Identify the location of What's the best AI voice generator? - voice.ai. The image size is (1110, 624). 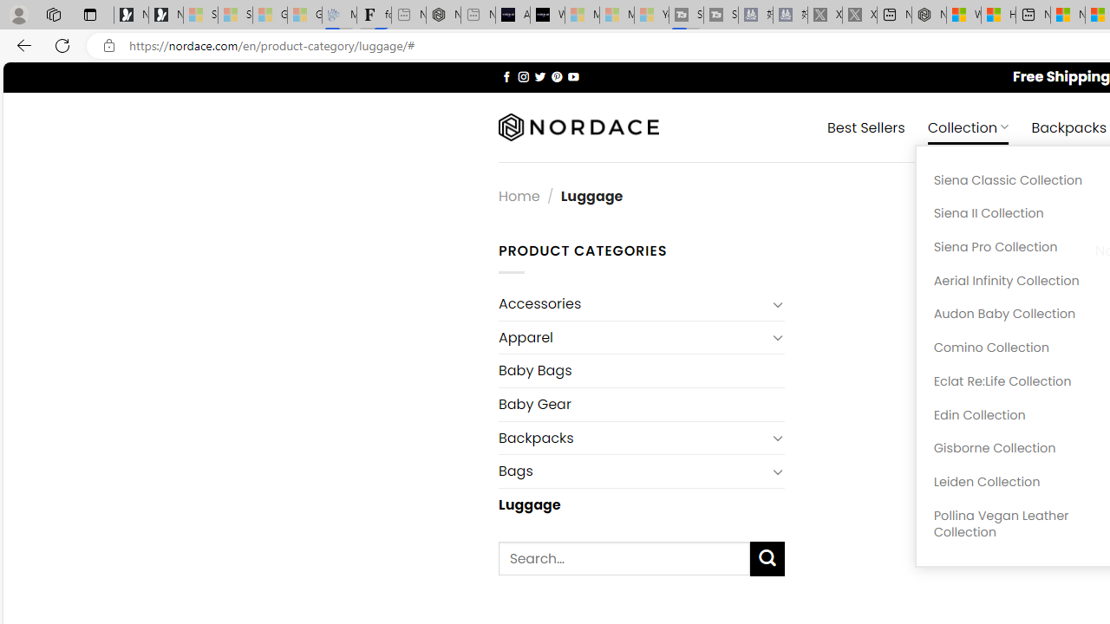
(547, 16).